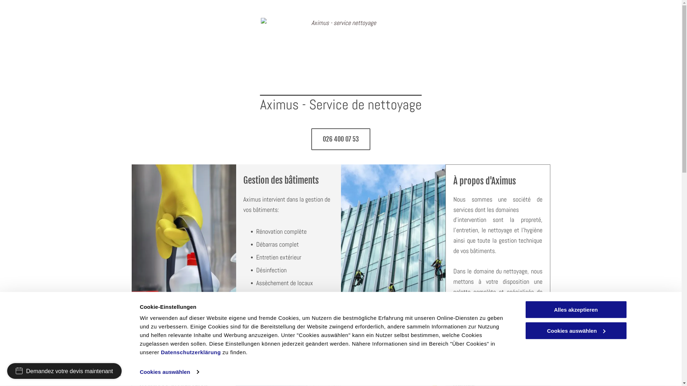  What do you see at coordinates (64, 371) in the screenshot?
I see `Demandez votre devis maintenant` at bounding box center [64, 371].